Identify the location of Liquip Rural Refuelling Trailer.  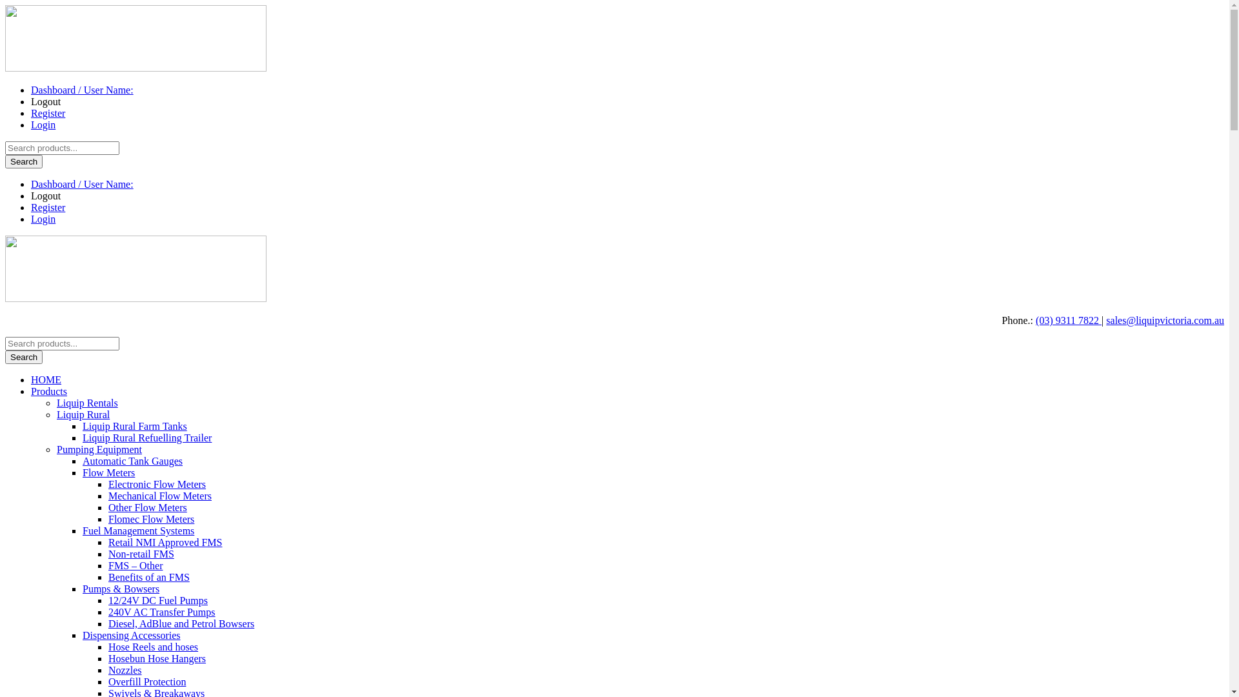
(147, 438).